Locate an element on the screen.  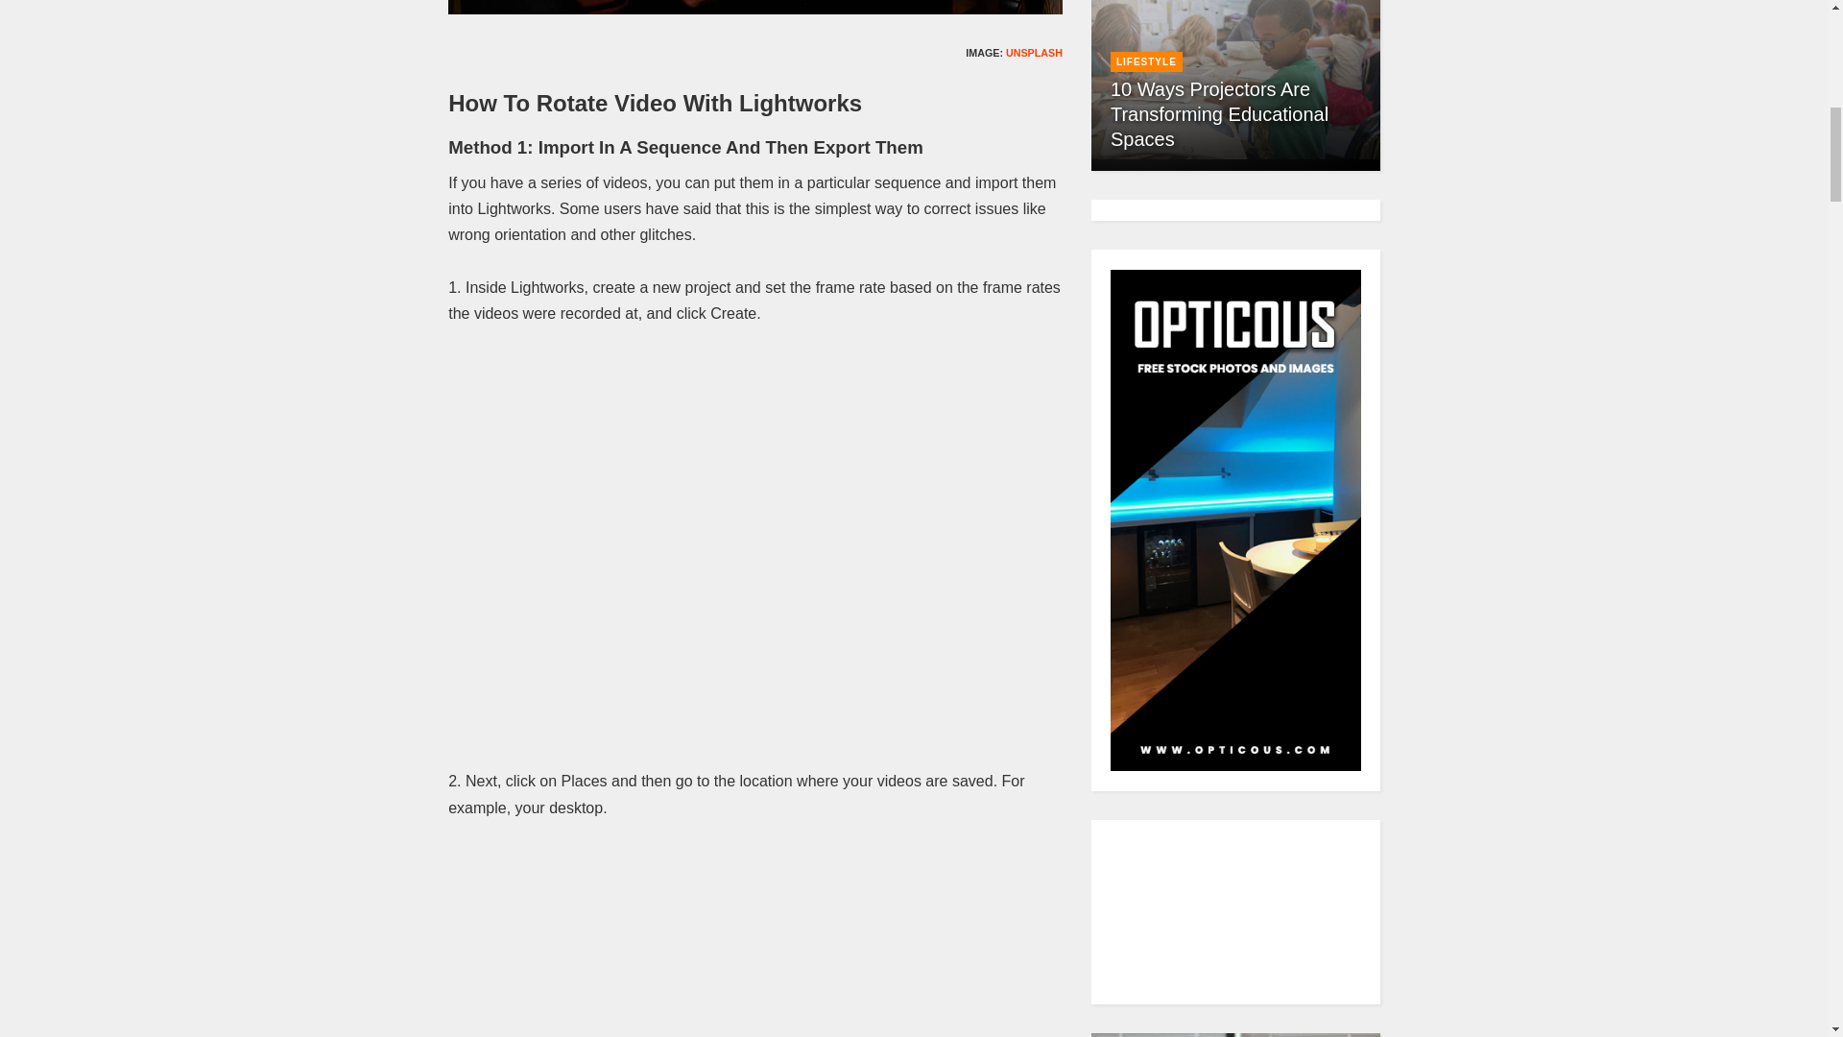
10 Ways Projectors Are Transforming Educational Spaces is located at coordinates (1235, 79).